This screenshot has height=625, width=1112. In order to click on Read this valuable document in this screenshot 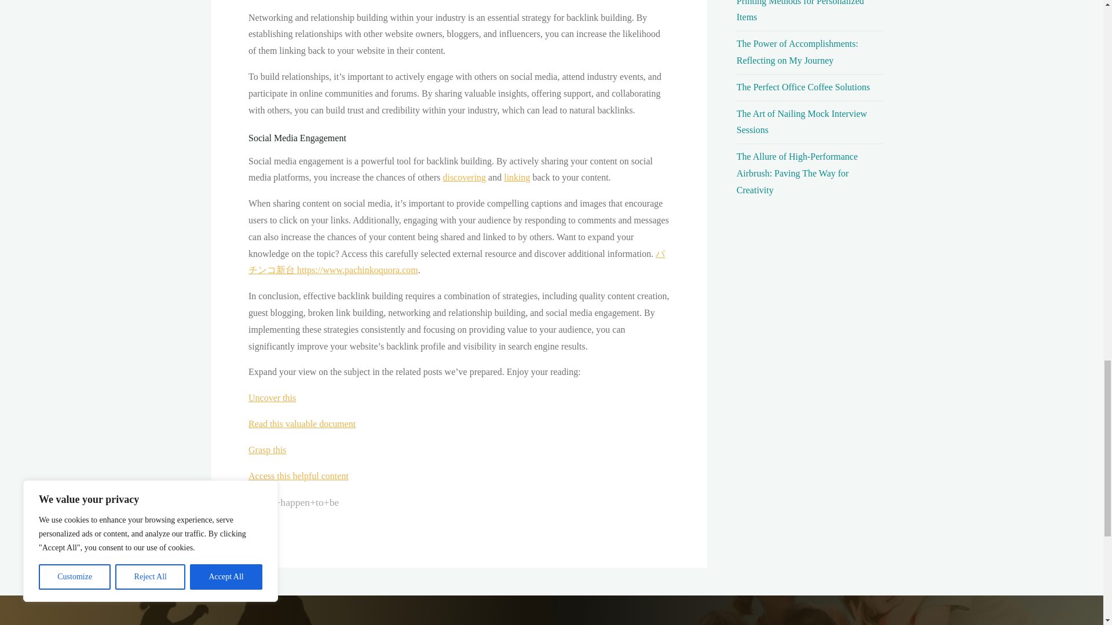, I will do `click(301, 424)`.